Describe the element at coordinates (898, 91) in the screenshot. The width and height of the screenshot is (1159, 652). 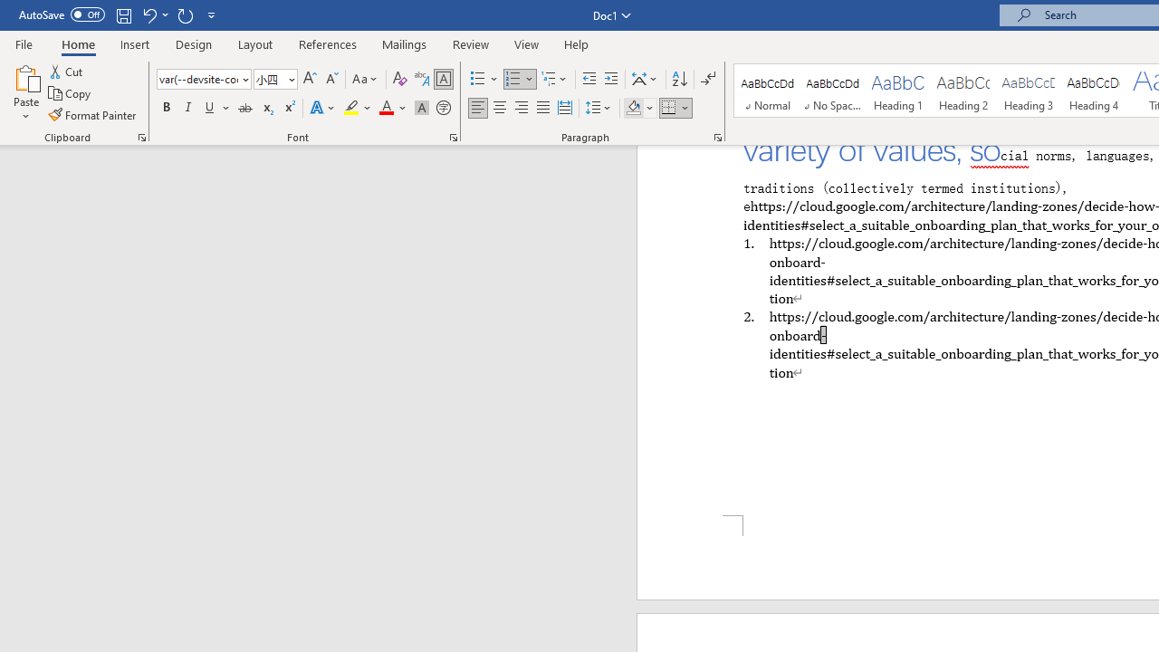
I see `Heading 1` at that location.